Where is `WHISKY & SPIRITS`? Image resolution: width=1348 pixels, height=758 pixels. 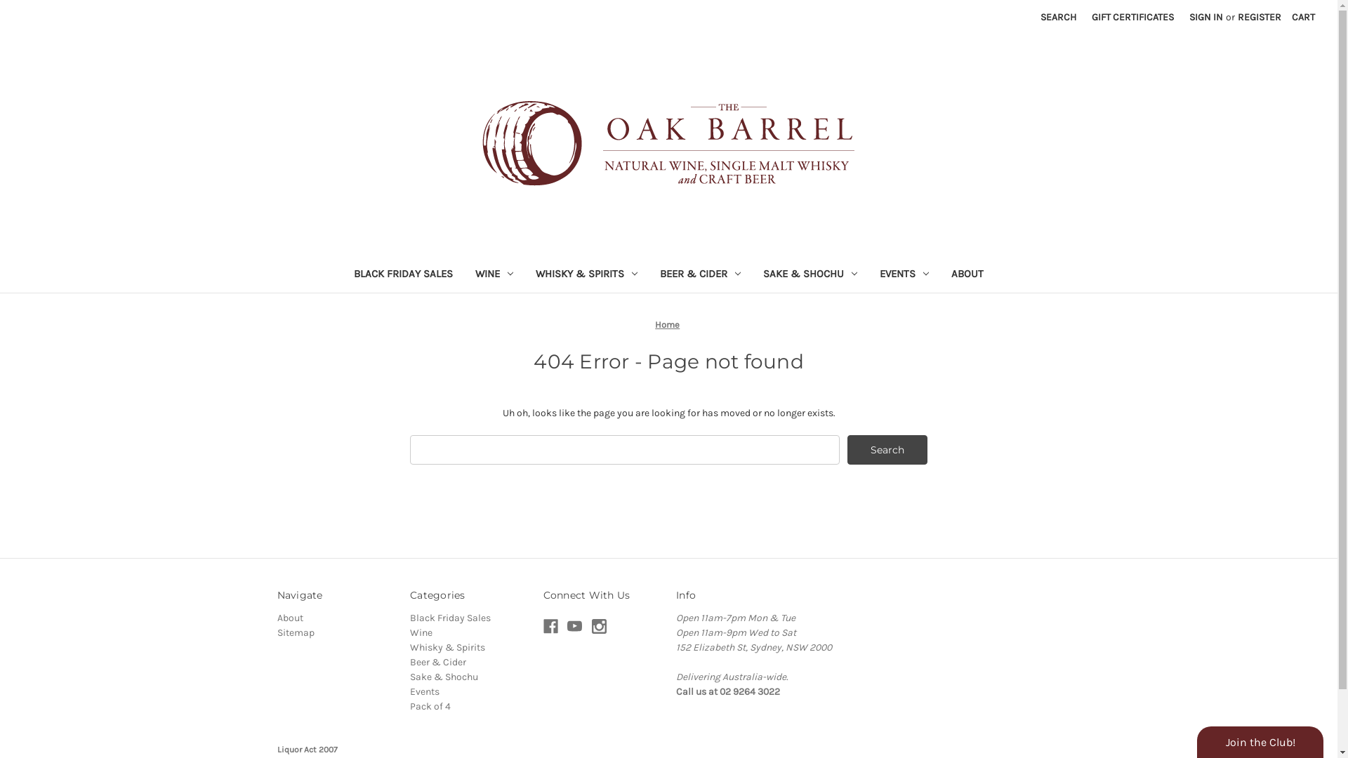
WHISKY & SPIRITS is located at coordinates (587, 275).